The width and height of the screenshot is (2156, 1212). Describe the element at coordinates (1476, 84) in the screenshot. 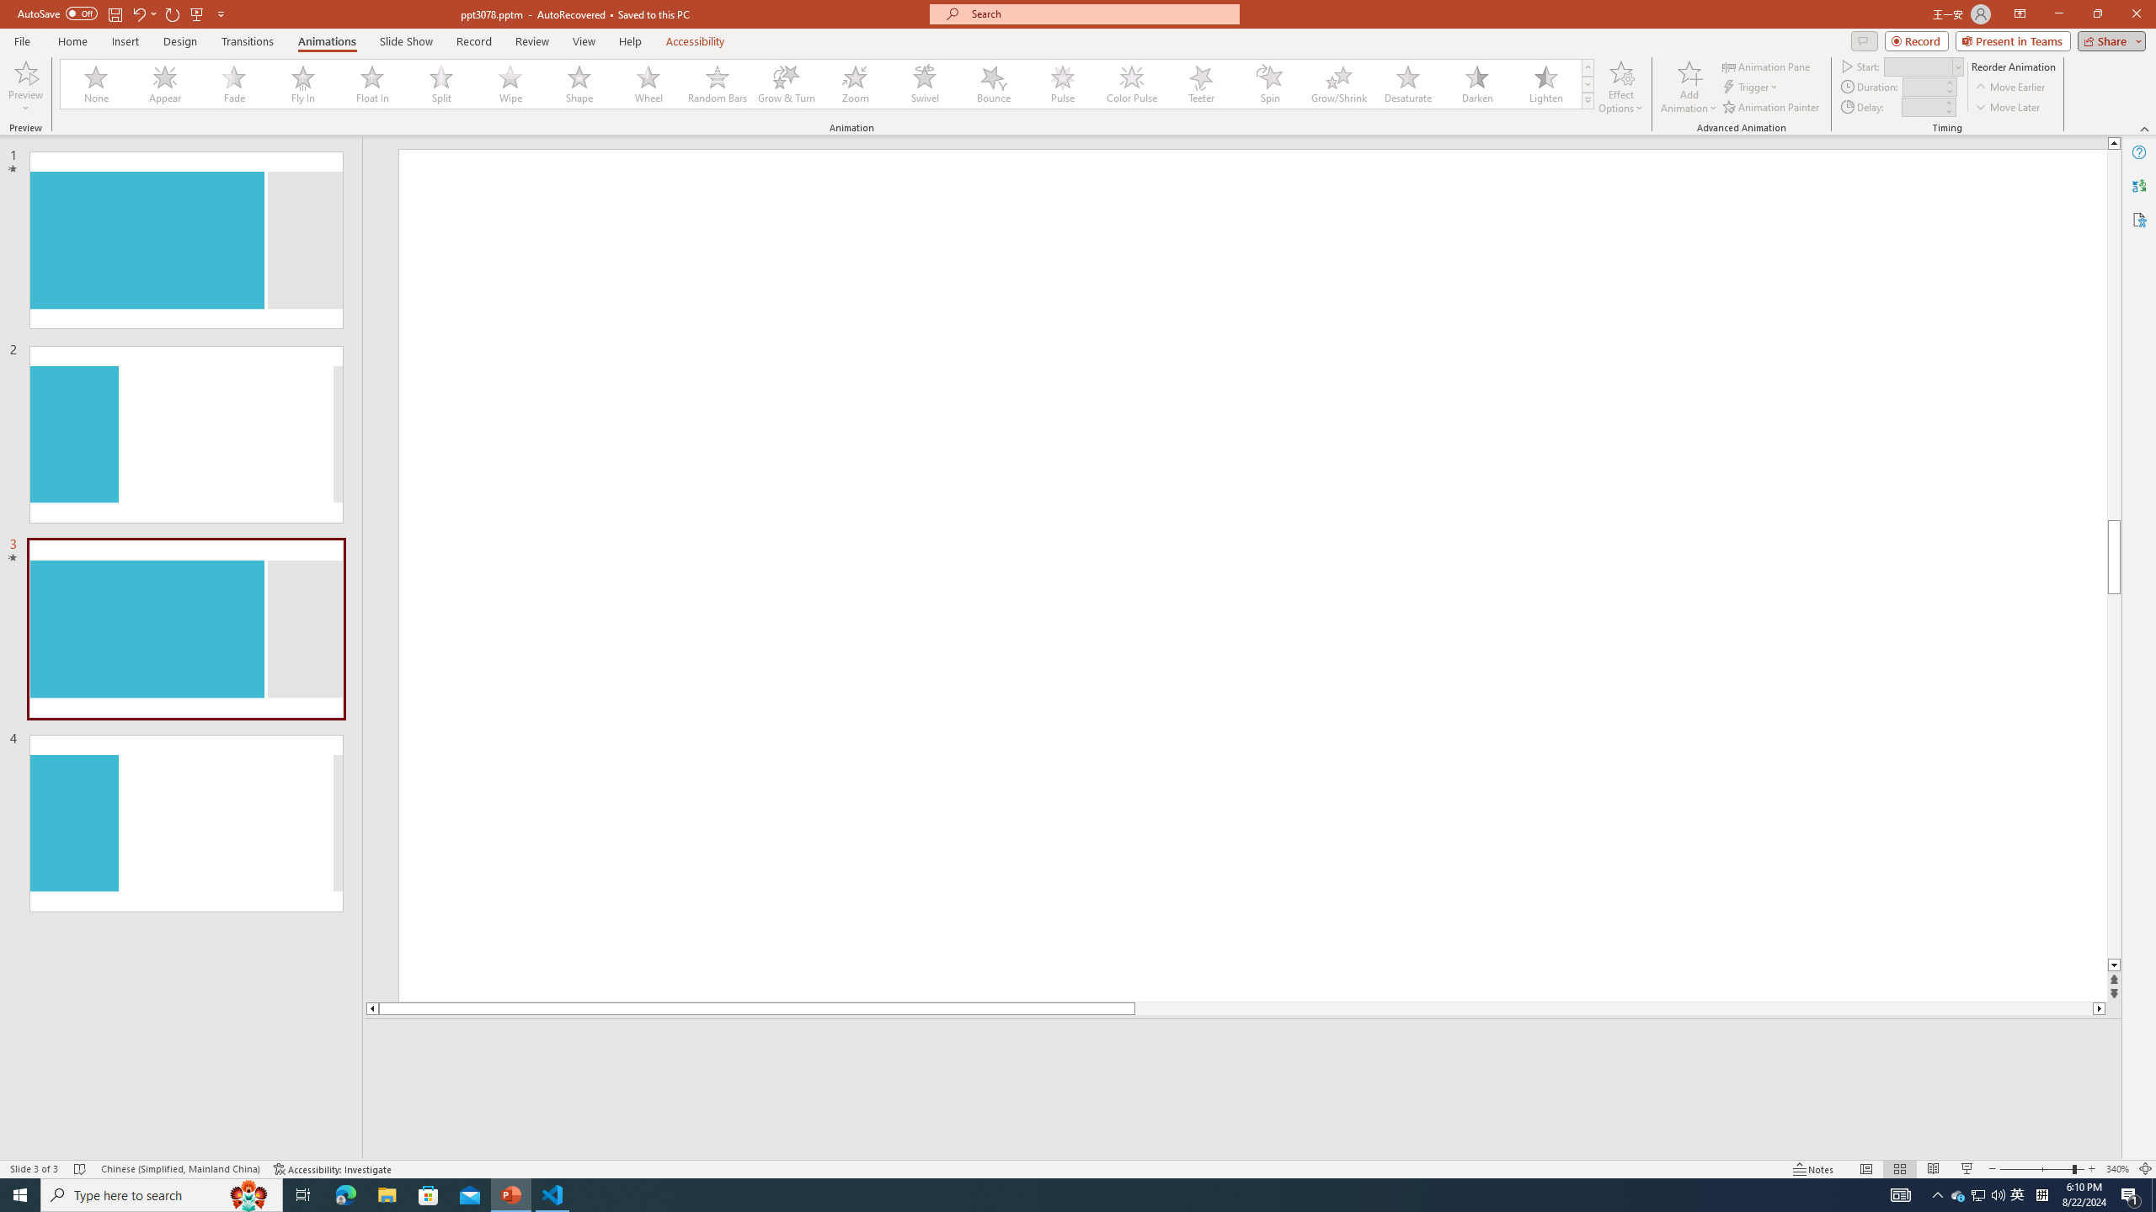

I see `Darken` at that location.